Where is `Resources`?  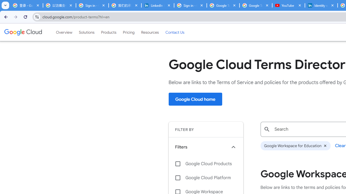
Resources is located at coordinates (150, 32).